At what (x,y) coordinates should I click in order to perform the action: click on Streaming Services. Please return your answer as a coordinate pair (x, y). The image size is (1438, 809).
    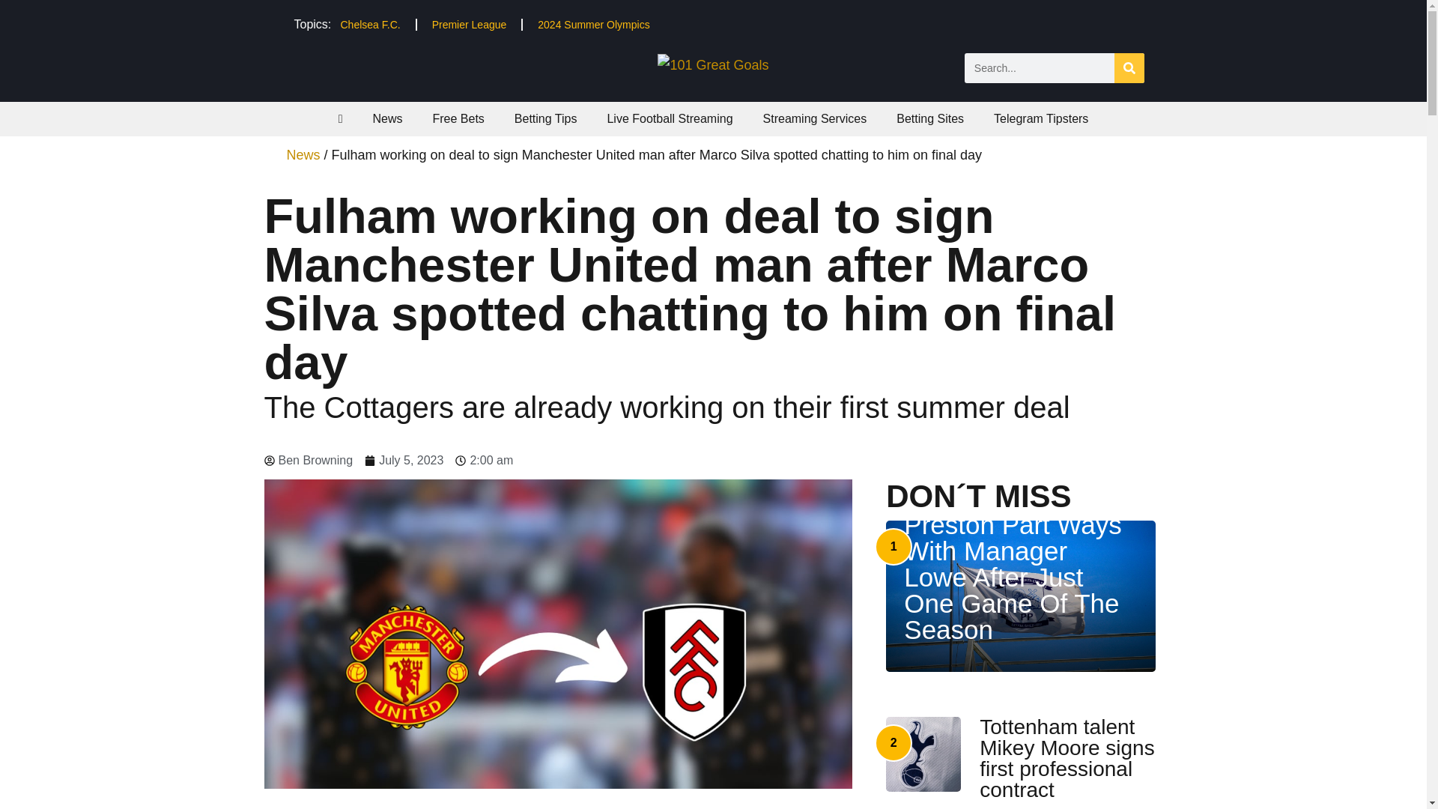
    Looking at the image, I should click on (815, 119).